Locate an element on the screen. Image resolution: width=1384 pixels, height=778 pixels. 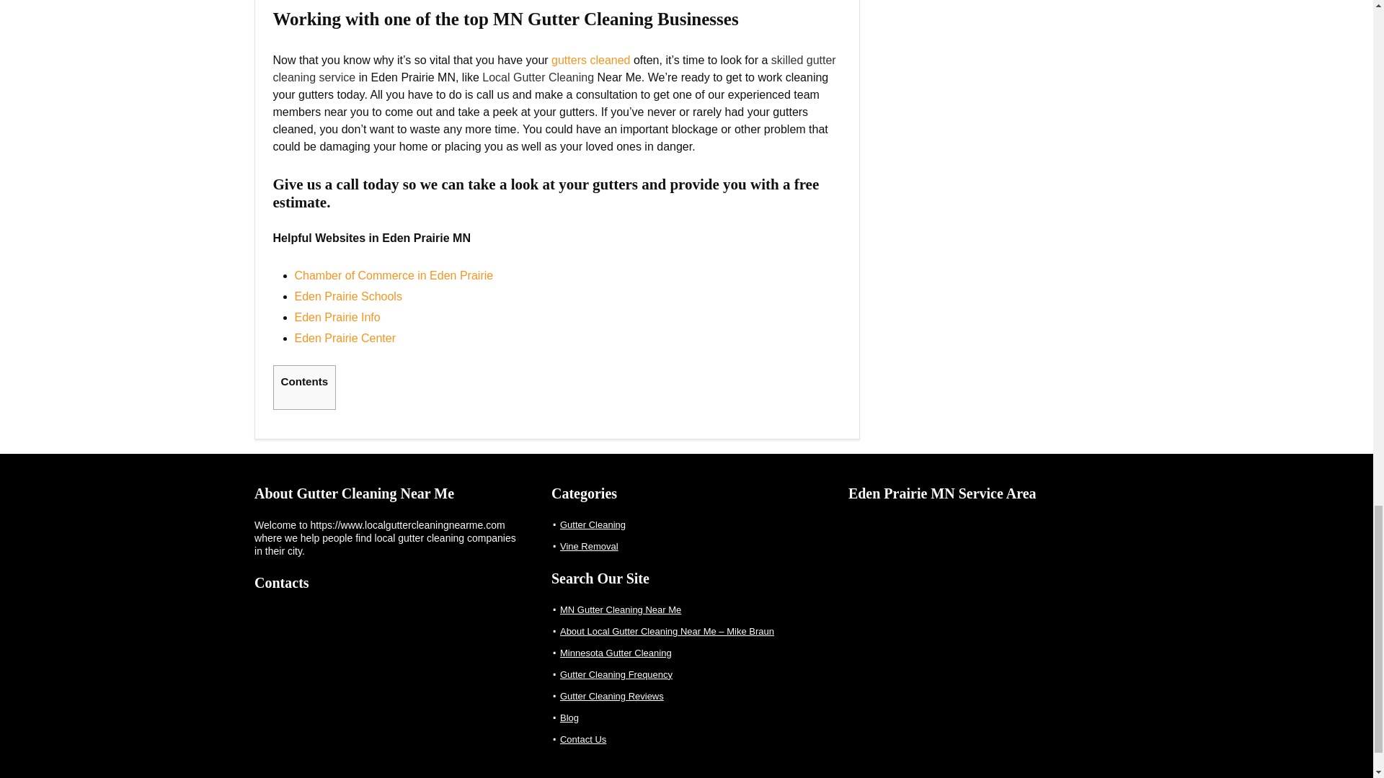
Local Gutter Cleaning is located at coordinates (538, 77).